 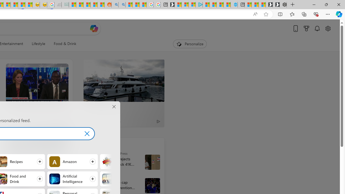 What do you see at coordinates (38, 44) in the screenshot?
I see `Lifestyle` at bounding box center [38, 44].